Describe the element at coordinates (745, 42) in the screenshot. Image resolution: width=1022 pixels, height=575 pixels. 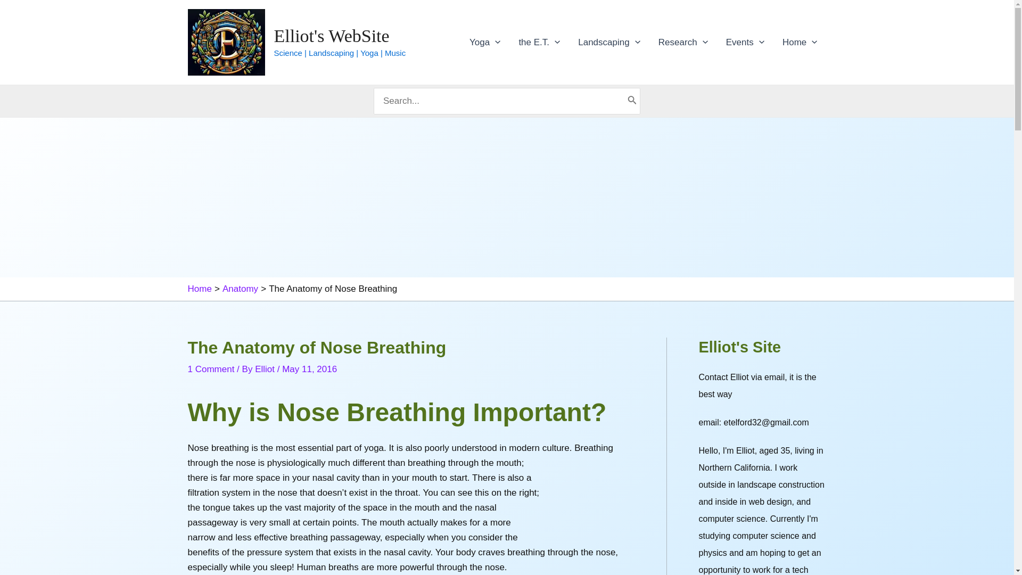
I see `Events` at that location.